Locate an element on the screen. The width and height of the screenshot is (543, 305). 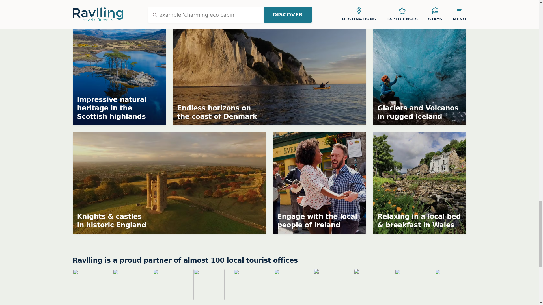
Engage with the local people of Ireland is located at coordinates (319, 183).